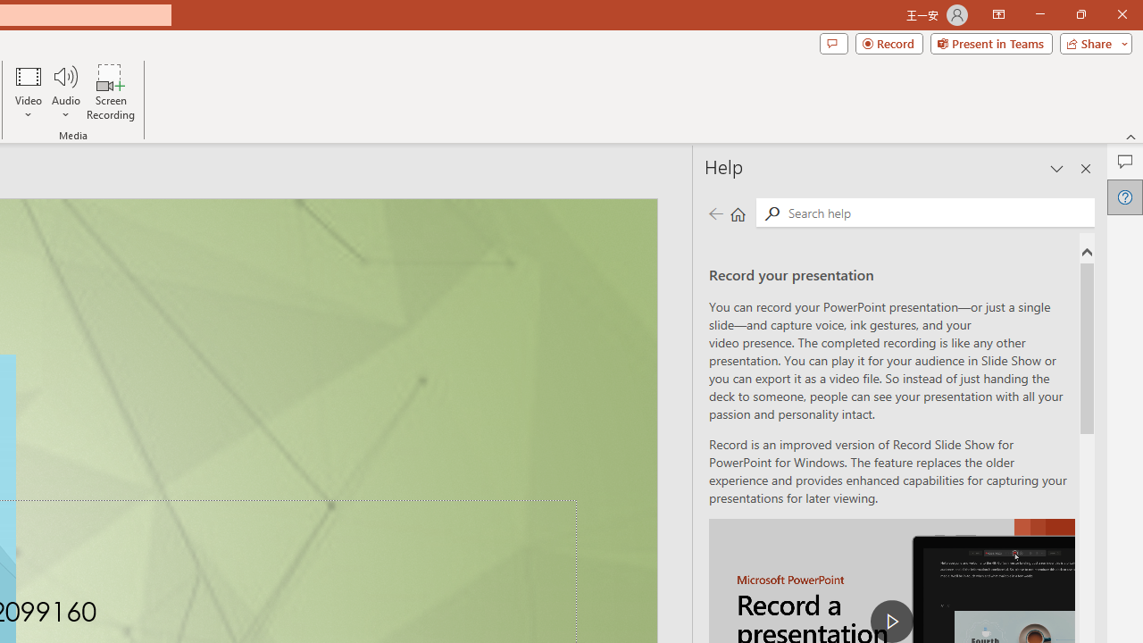 The height and width of the screenshot is (643, 1143). What do you see at coordinates (891, 622) in the screenshot?
I see `play Record a Presentation` at bounding box center [891, 622].